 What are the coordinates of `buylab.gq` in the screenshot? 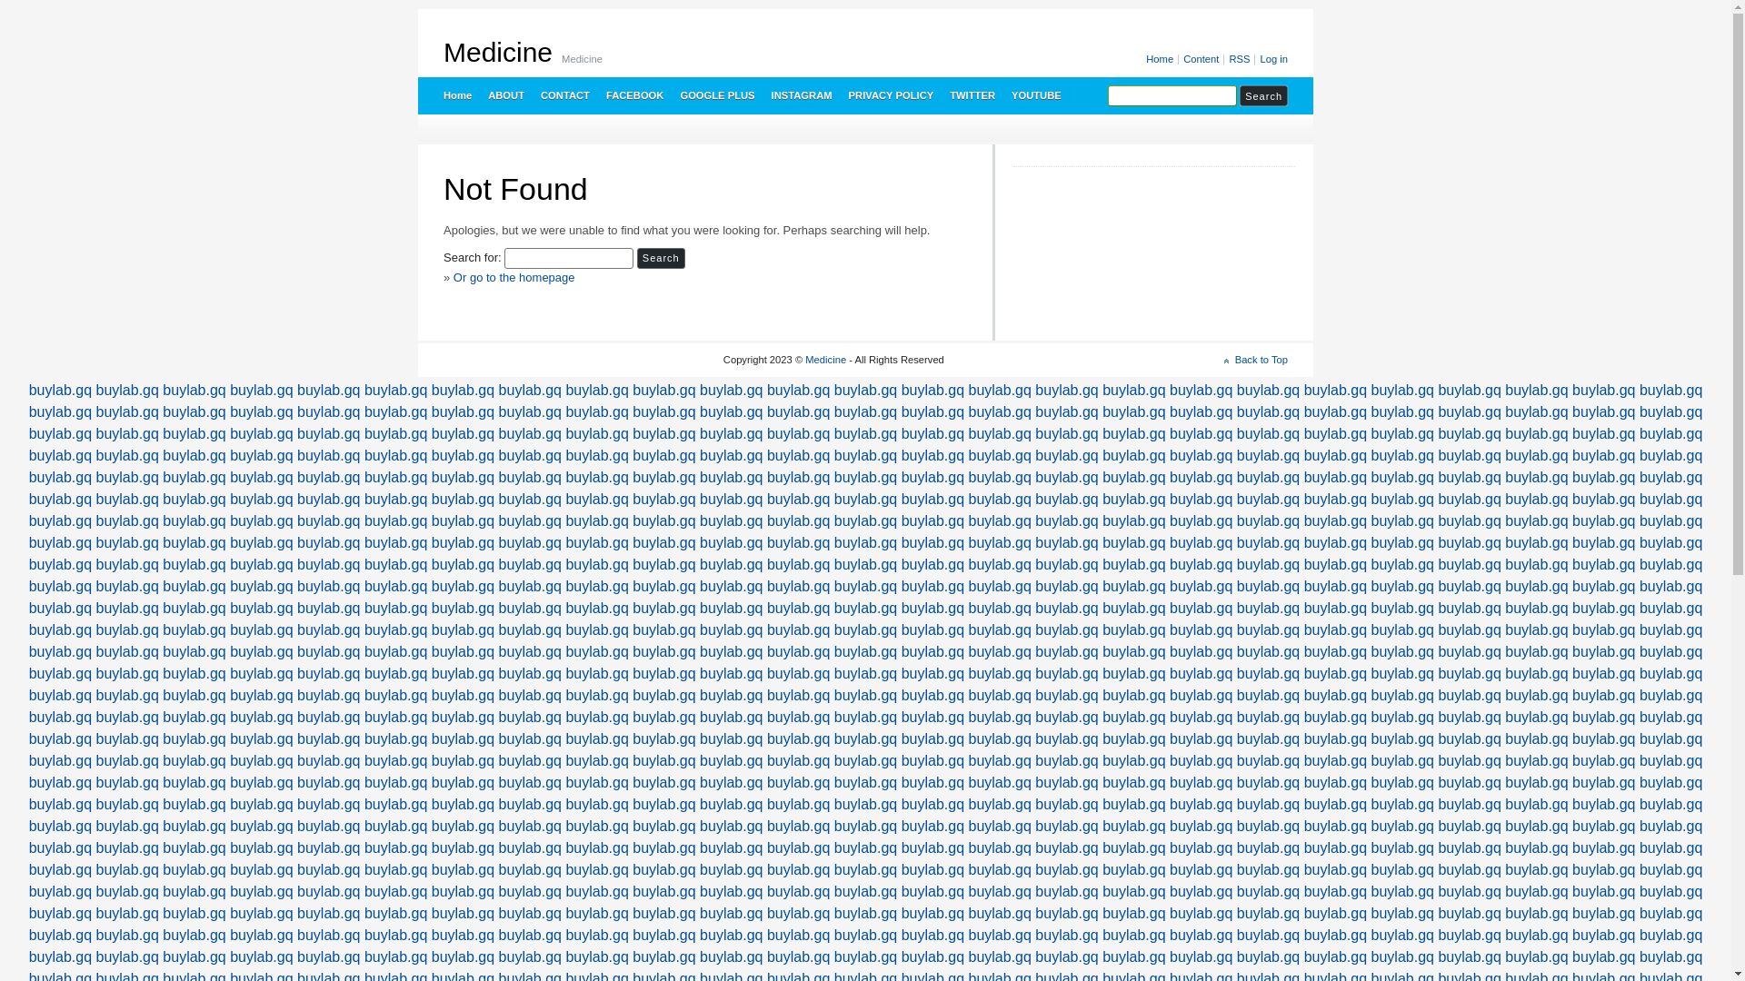 It's located at (1134, 521).